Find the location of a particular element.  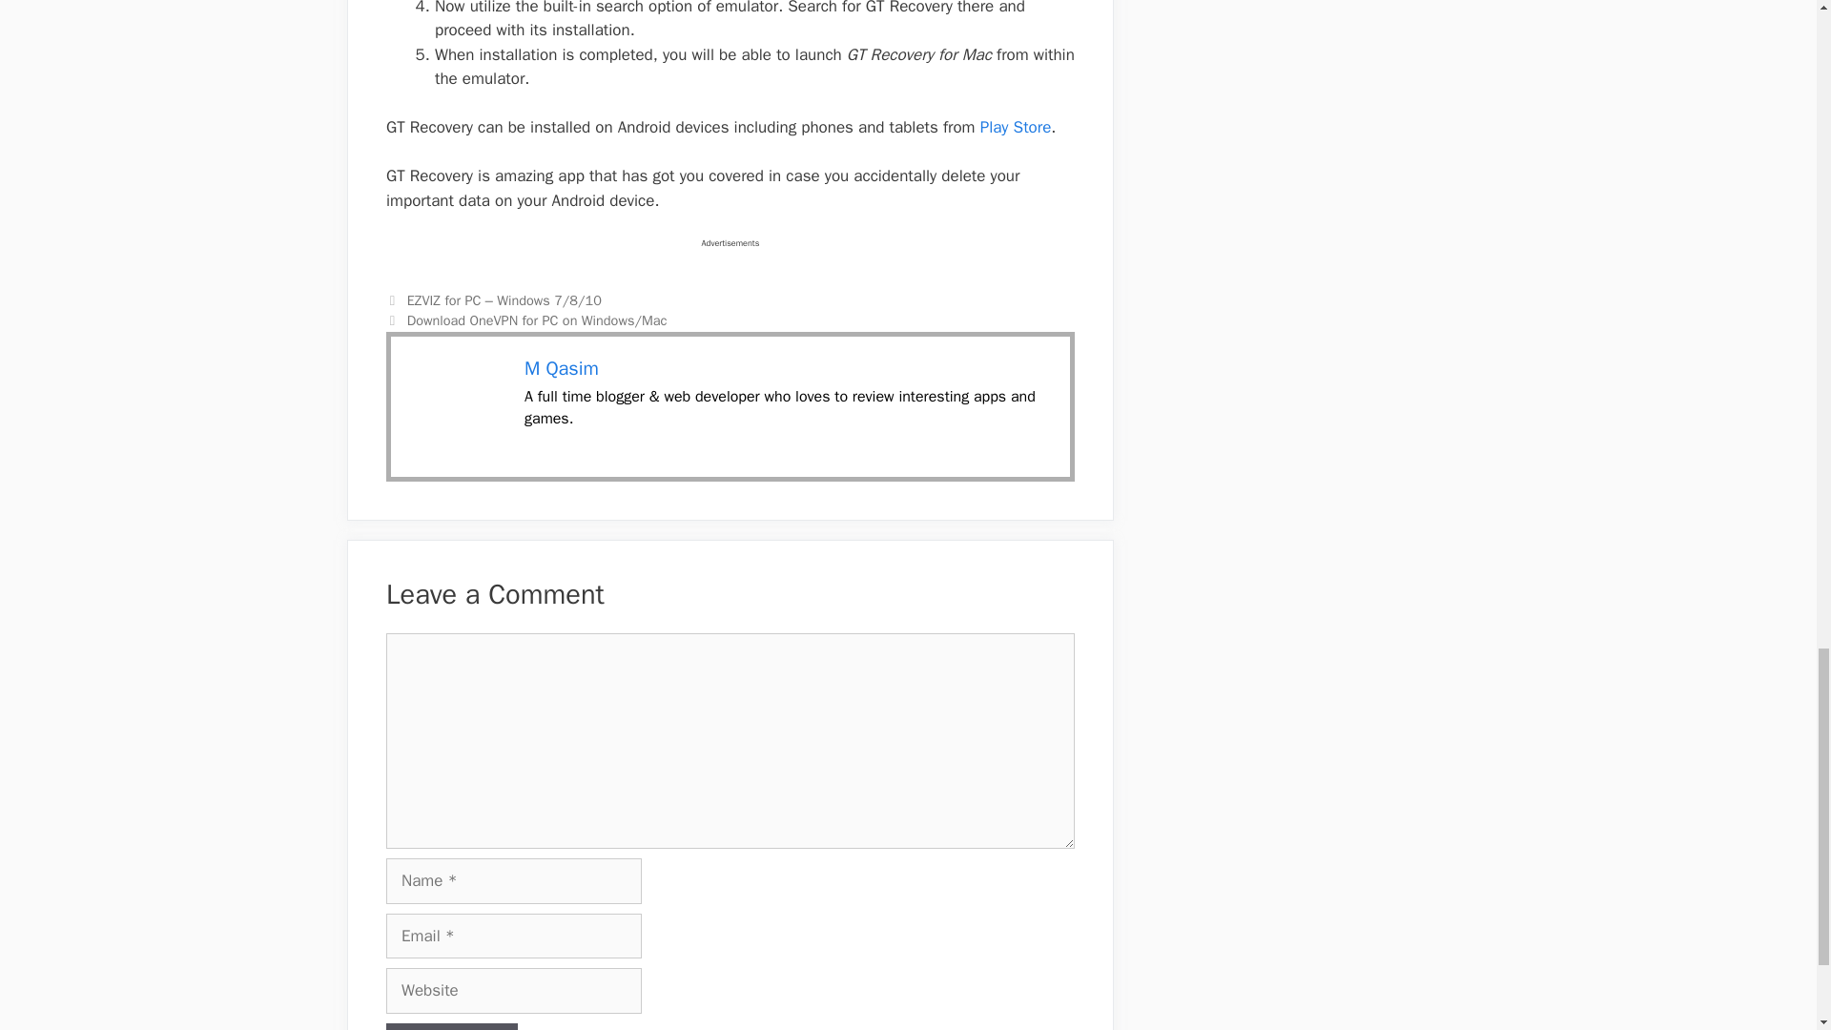

Play Store is located at coordinates (1015, 127).